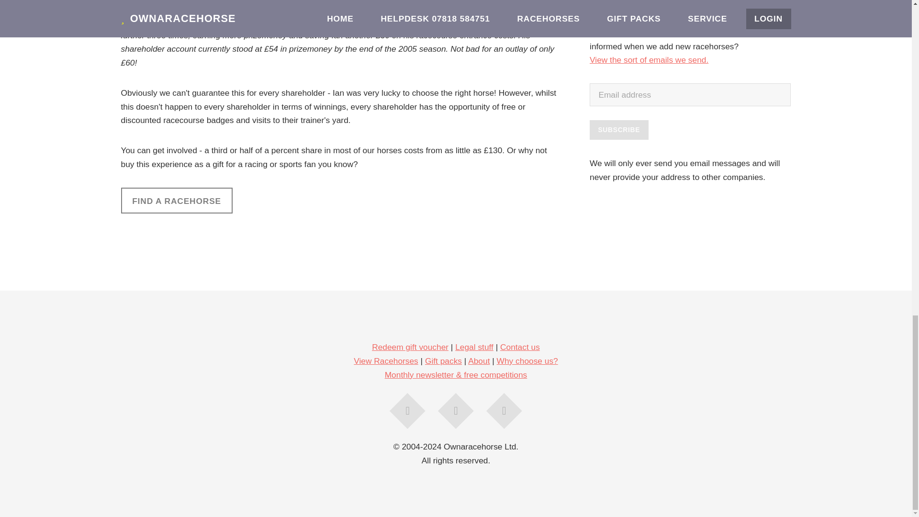  I want to click on Subscribe, so click(619, 130).